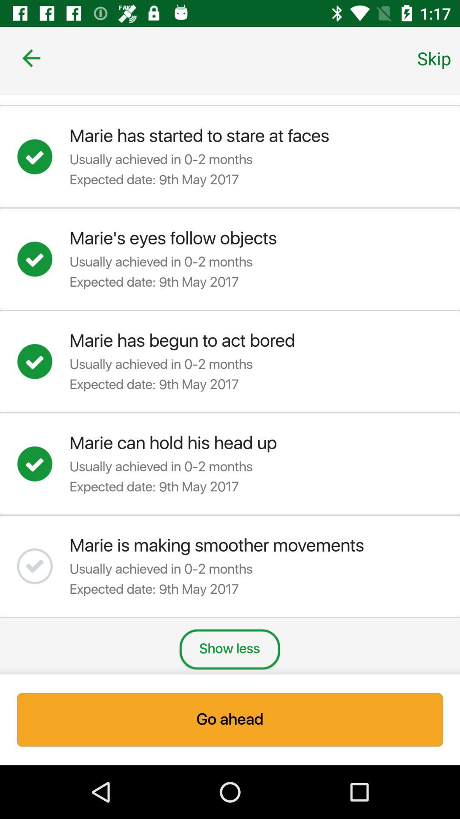  I want to click on go to previous, so click(32, 58).